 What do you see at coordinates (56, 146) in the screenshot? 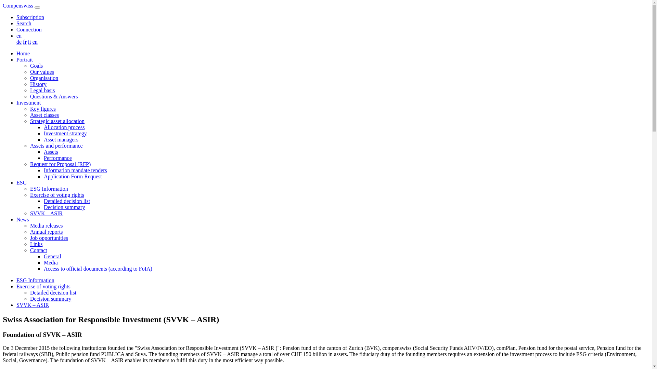
I see `Assets and performance` at bounding box center [56, 146].